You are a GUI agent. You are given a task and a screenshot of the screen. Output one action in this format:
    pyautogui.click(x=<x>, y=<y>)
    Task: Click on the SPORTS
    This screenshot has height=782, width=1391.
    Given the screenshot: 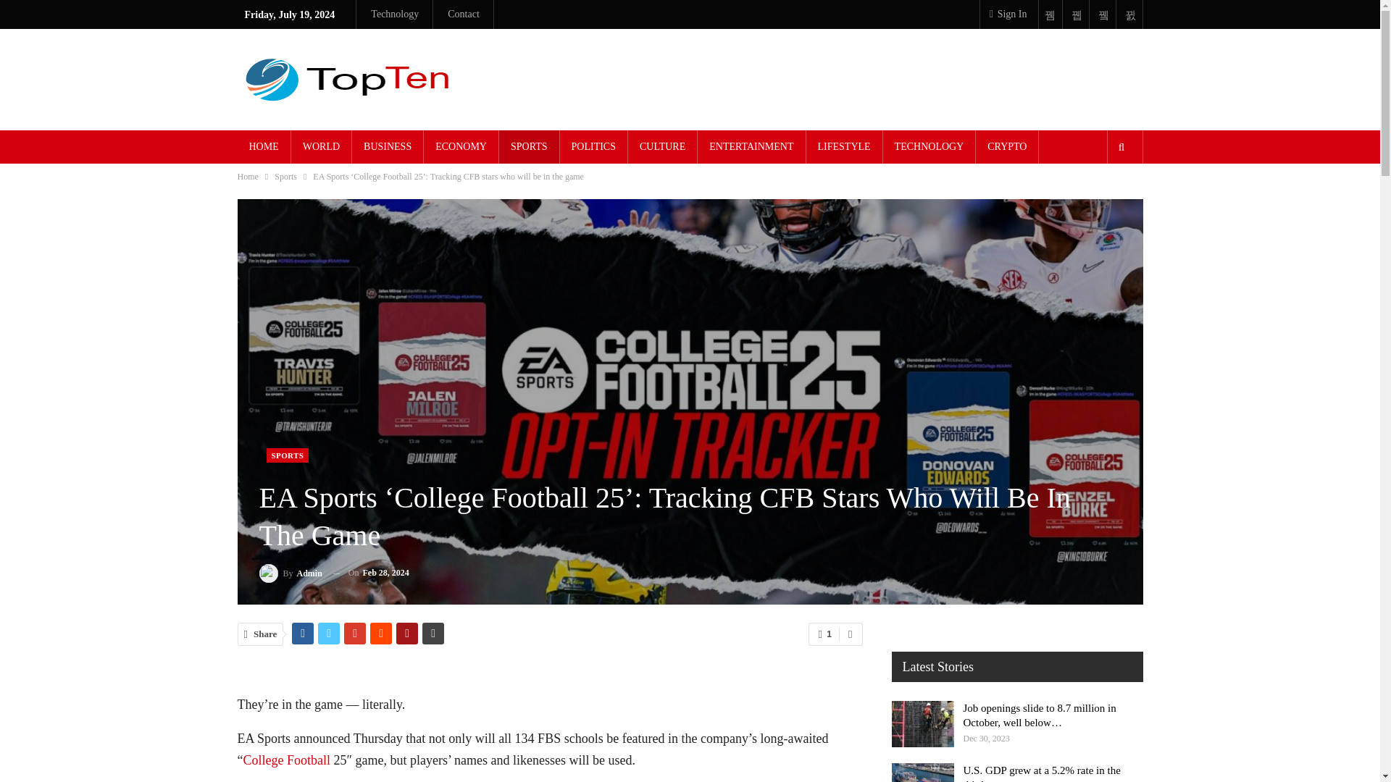 What is the action you would take?
    pyautogui.click(x=288, y=455)
    